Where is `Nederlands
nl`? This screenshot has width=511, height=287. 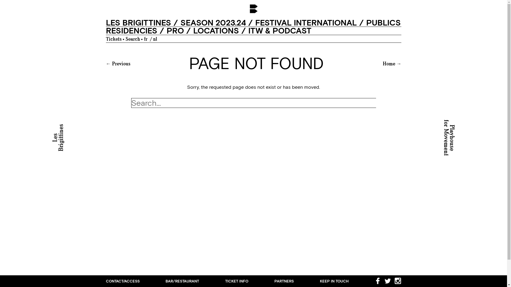 Nederlands
nl is located at coordinates (155, 39).